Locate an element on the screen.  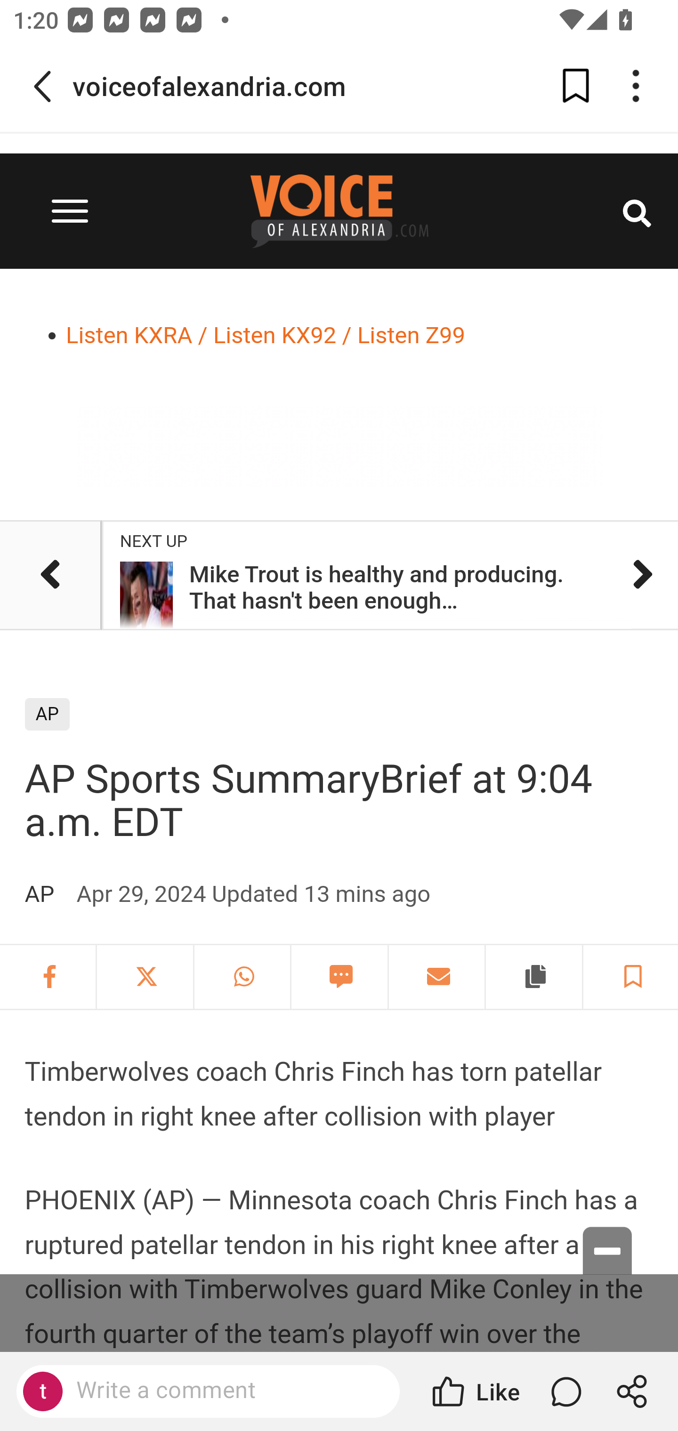
Facebook is located at coordinates (49, 977).